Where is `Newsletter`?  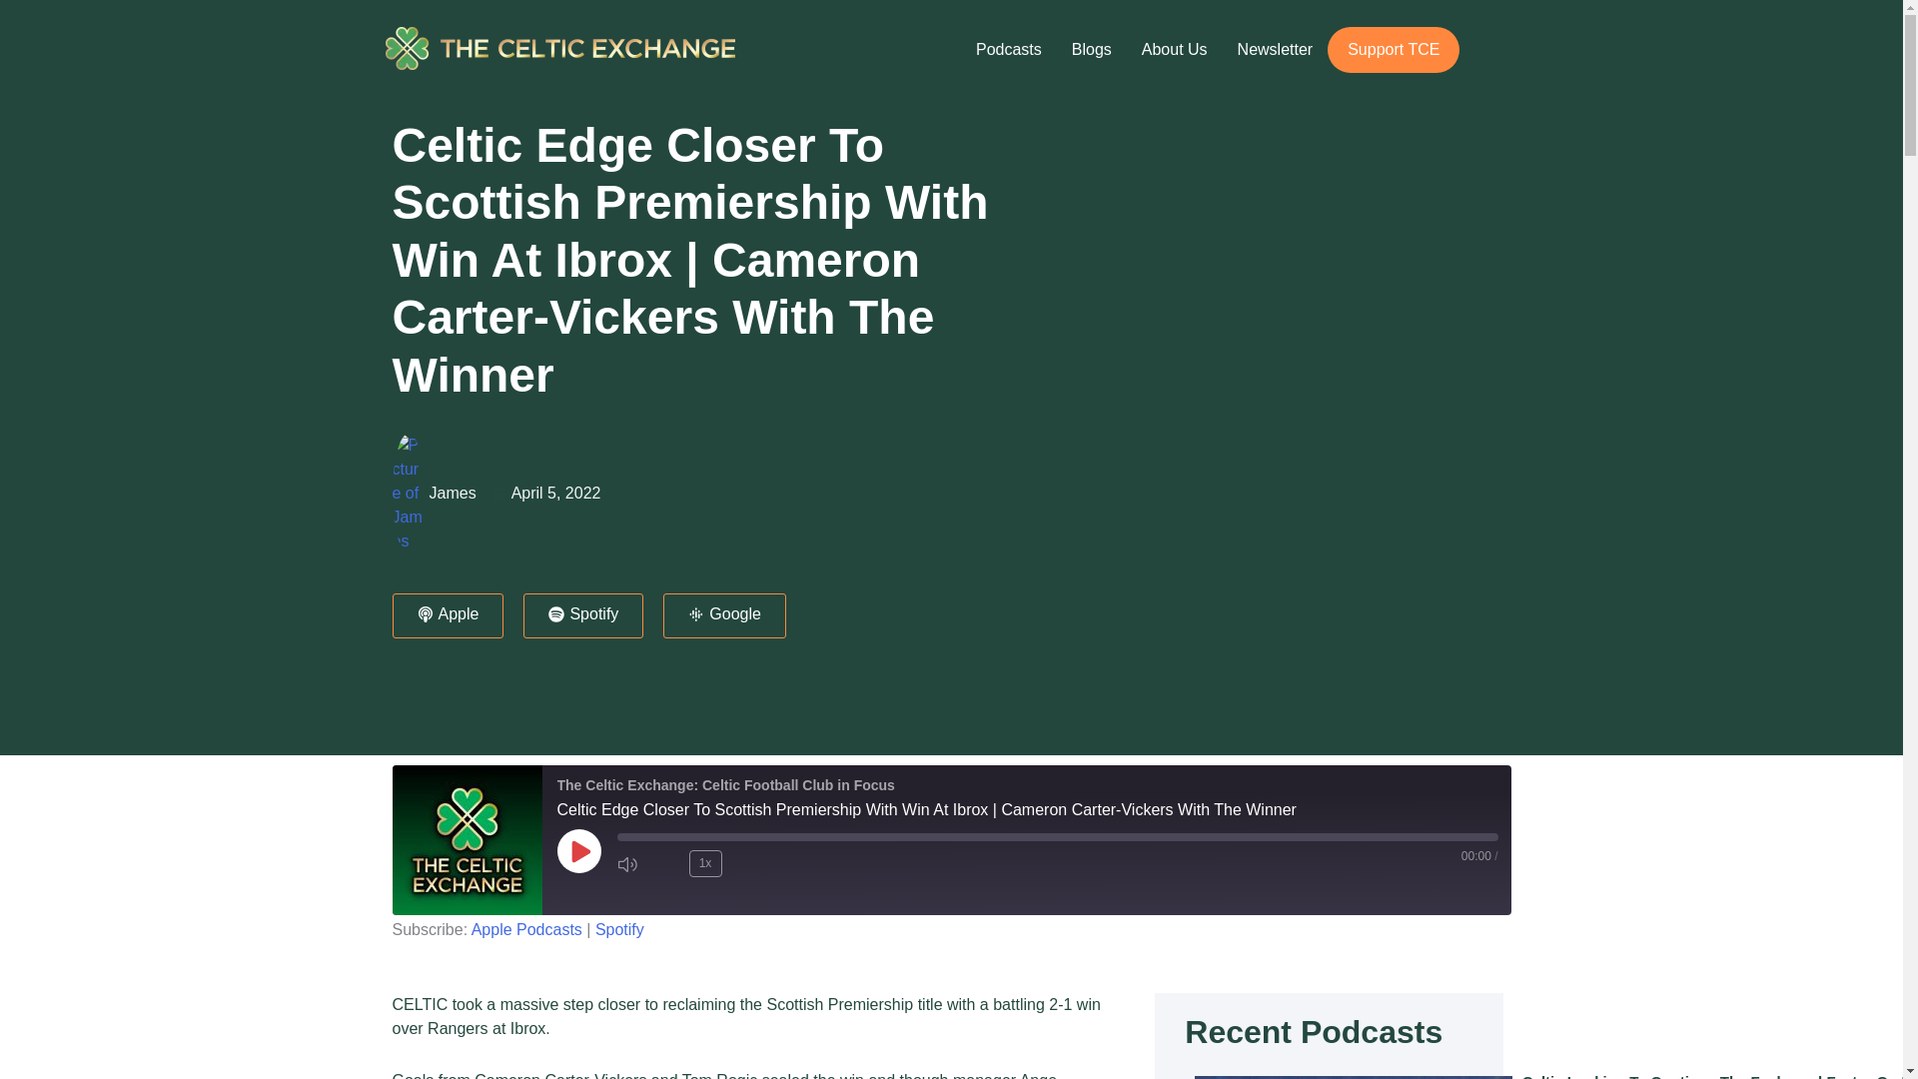
Newsletter is located at coordinates (1275, 50).